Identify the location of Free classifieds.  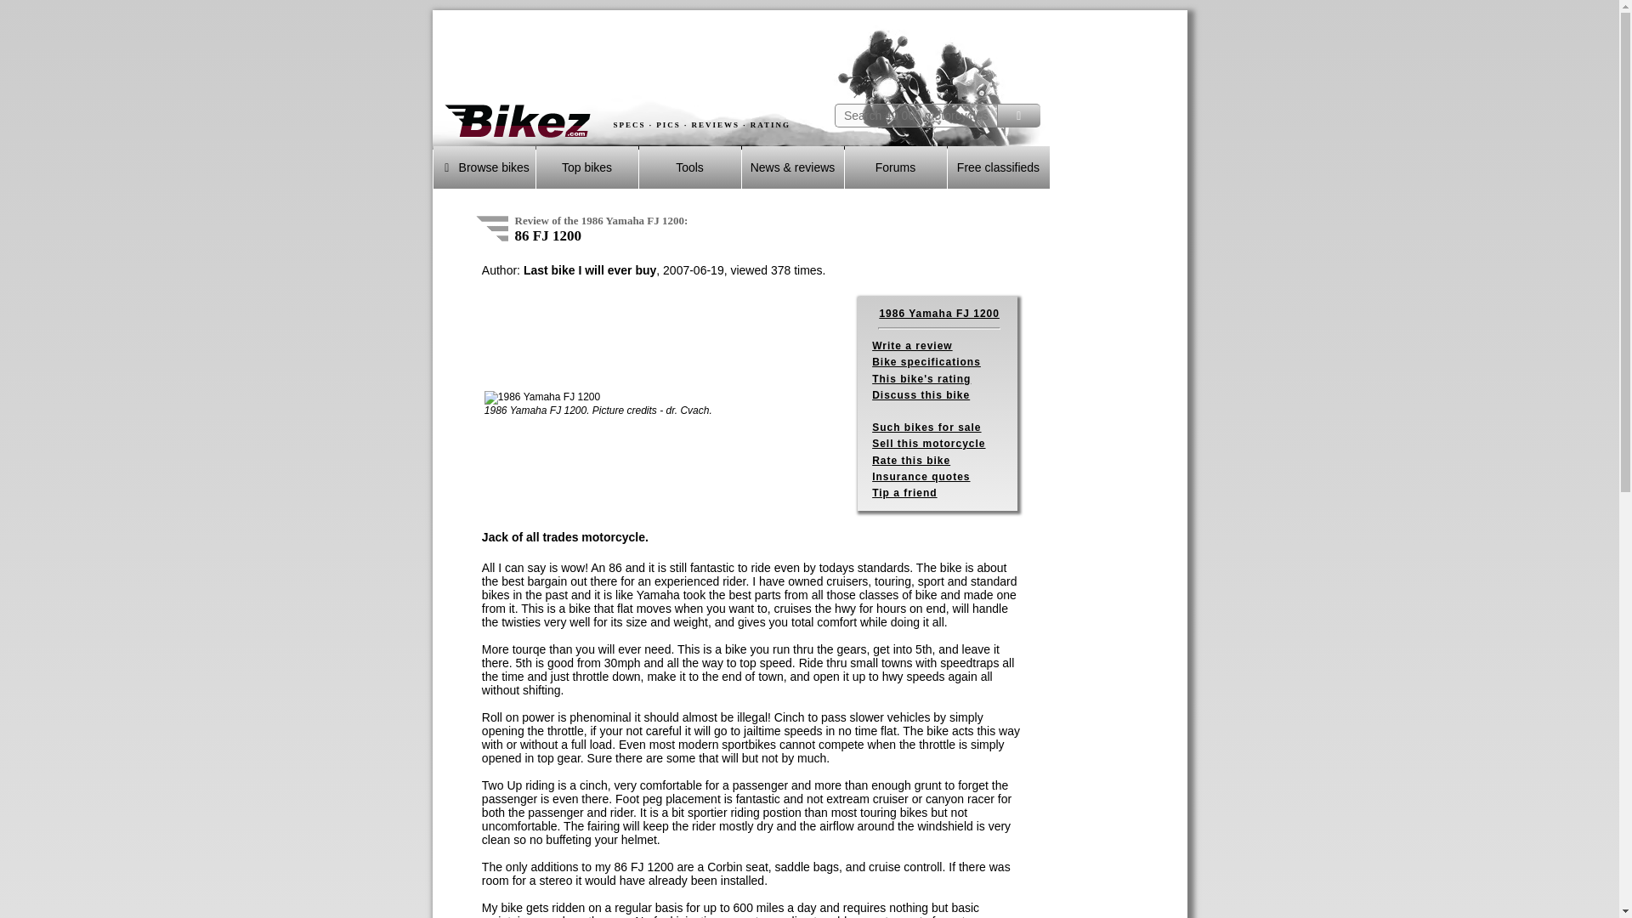
(998, 167).